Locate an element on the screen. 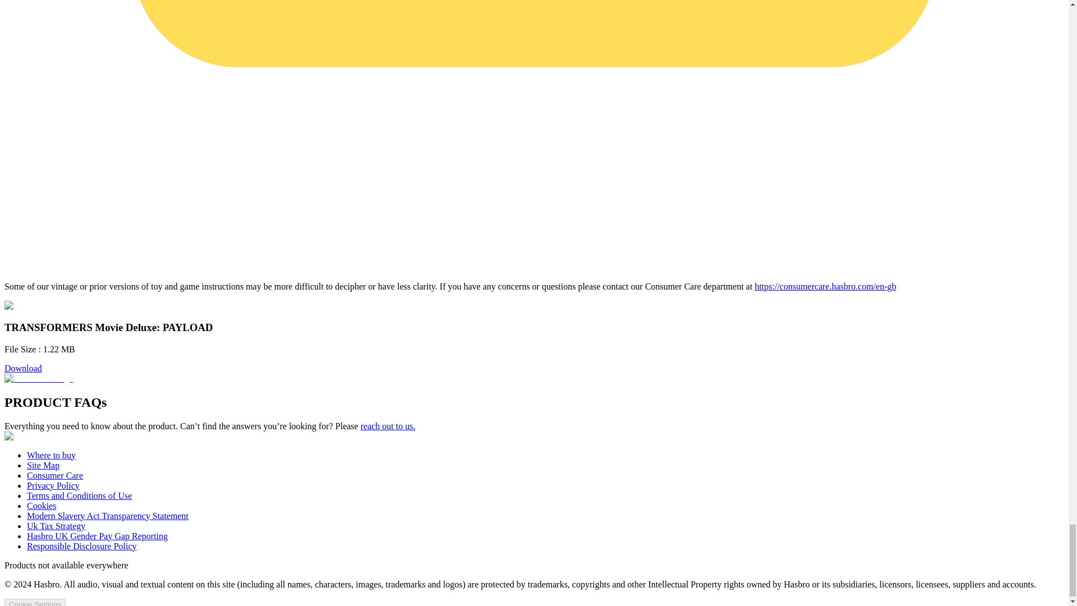 The width and height of the screenshot is (1077, 606). Consumer Care is located at coordinates (55, 476).